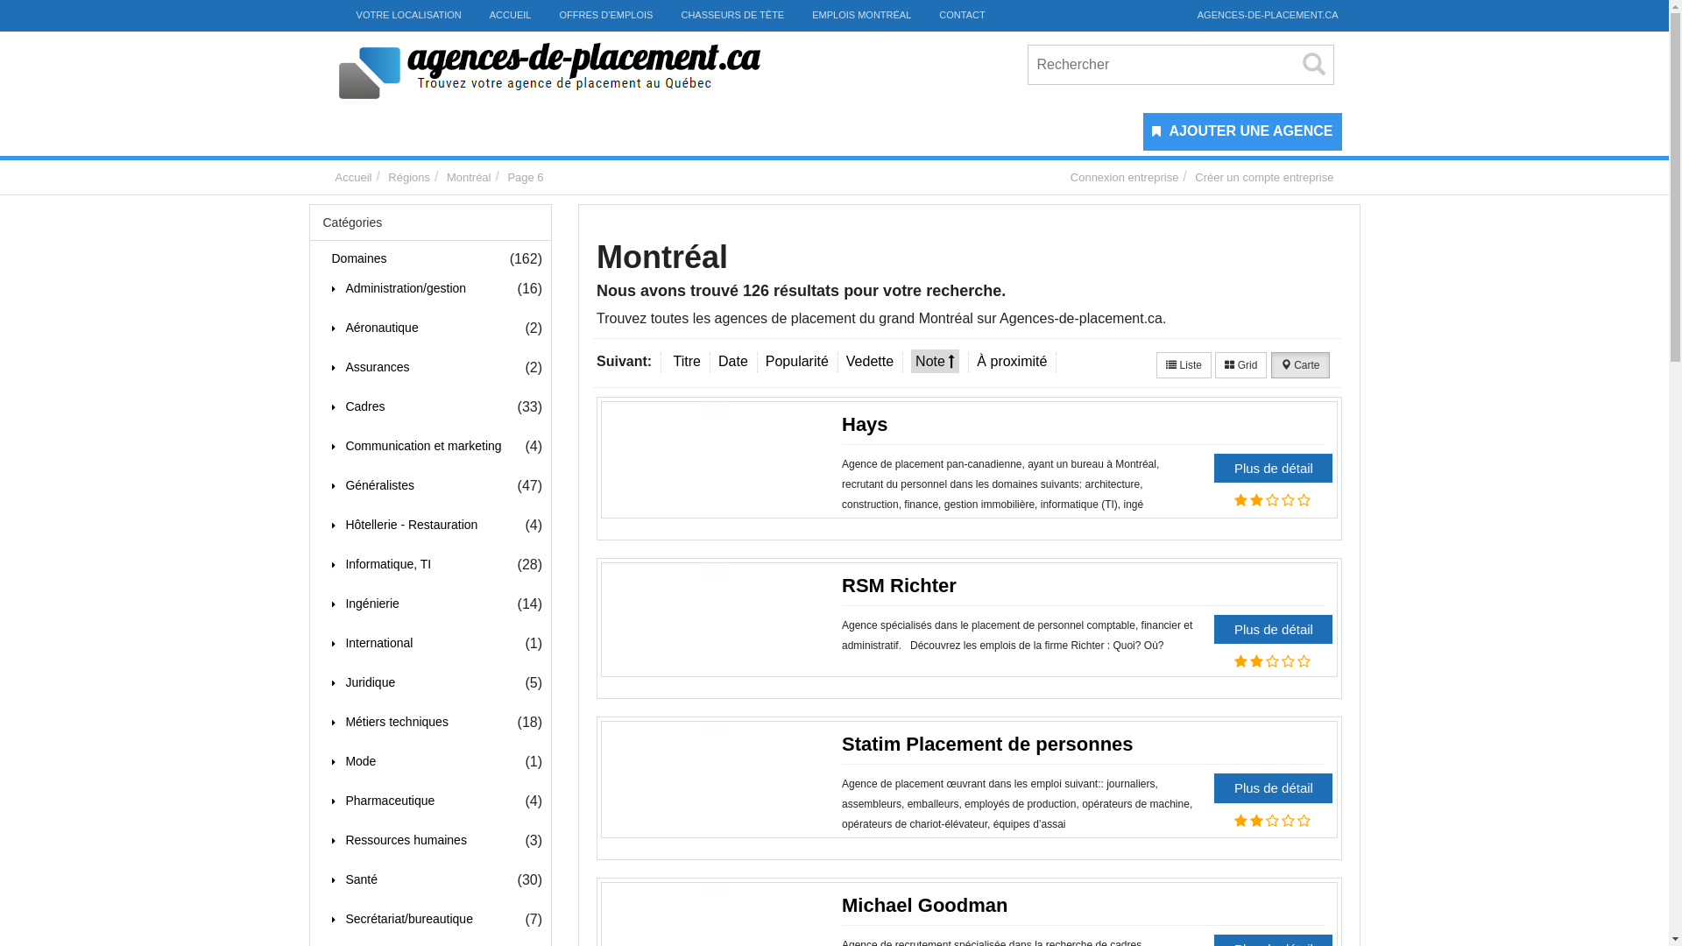  Describe the element at coordinates (1256, 500) in the screenshot. I see `poor` at that location.